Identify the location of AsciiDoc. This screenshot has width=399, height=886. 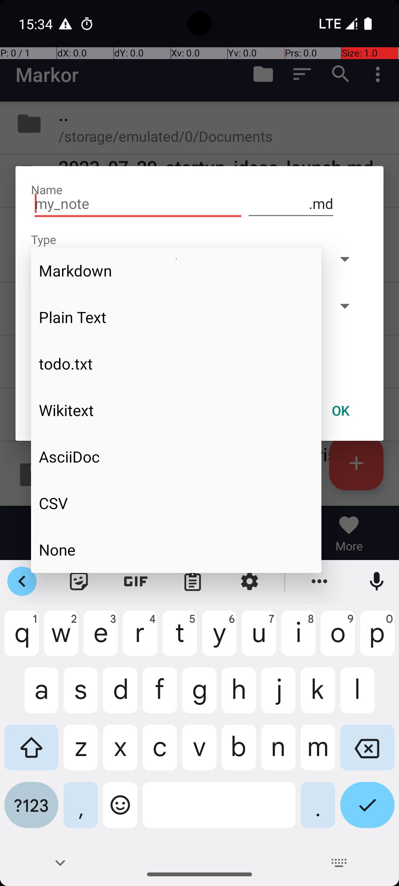
(176, 457).